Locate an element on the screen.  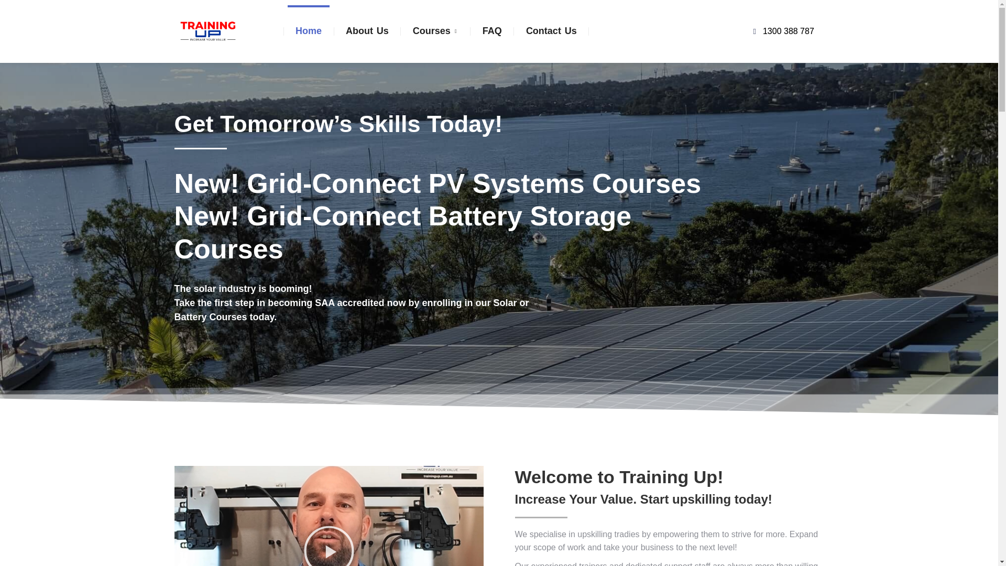
Contact Us is located at coordinates (551, 31).